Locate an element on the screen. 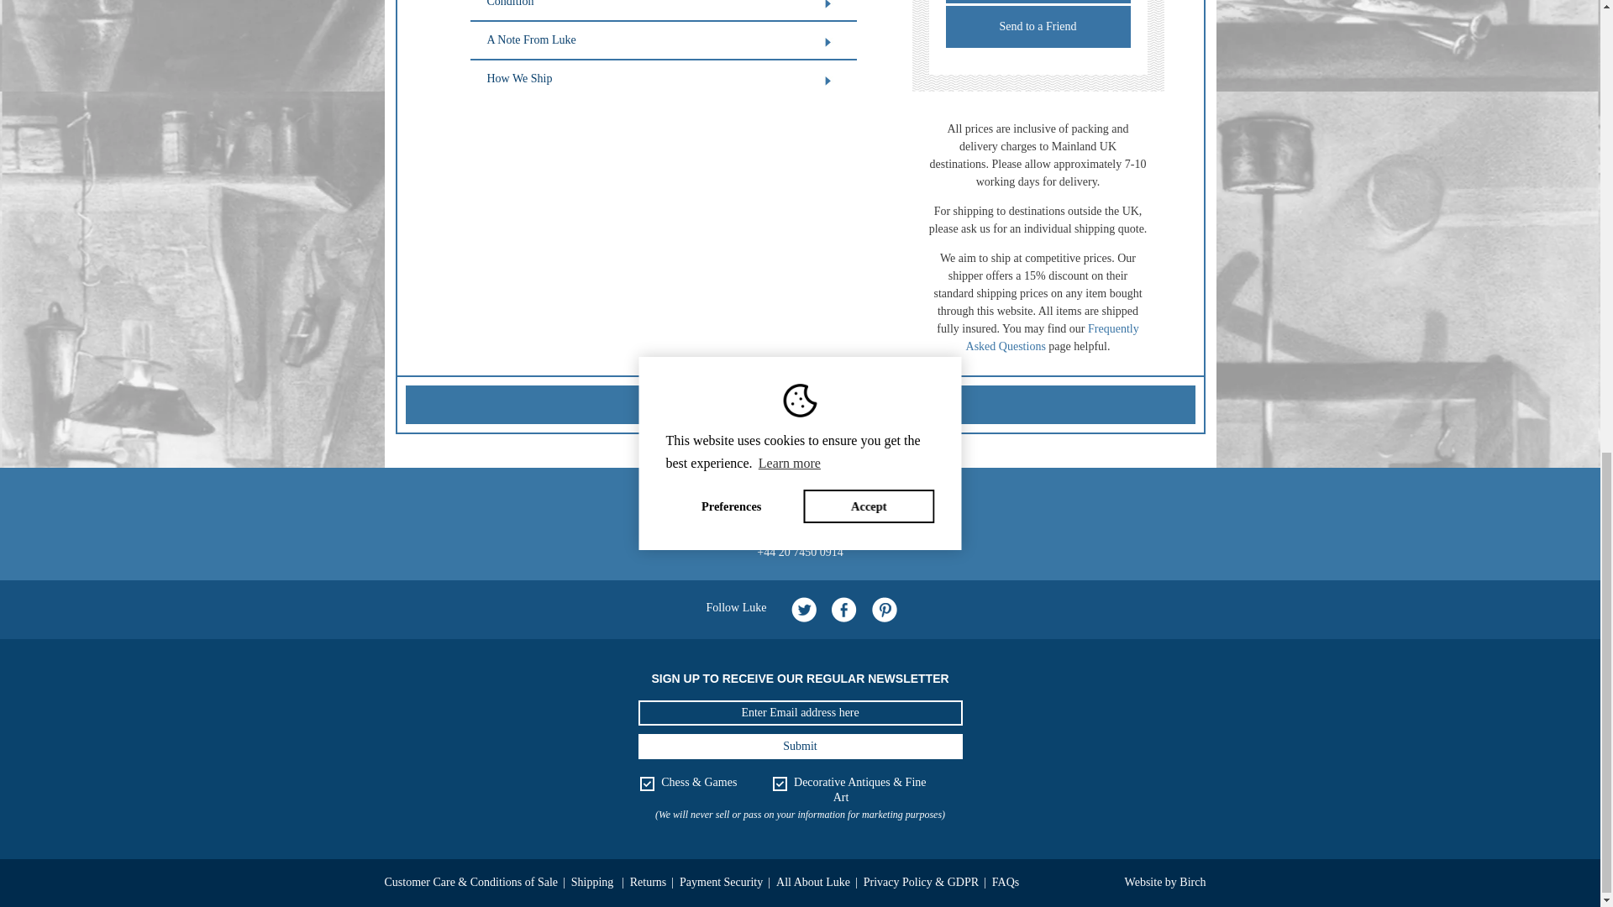 This screenshot has height=907, width=1613. Back to Top is located at coordinates (800, 405).